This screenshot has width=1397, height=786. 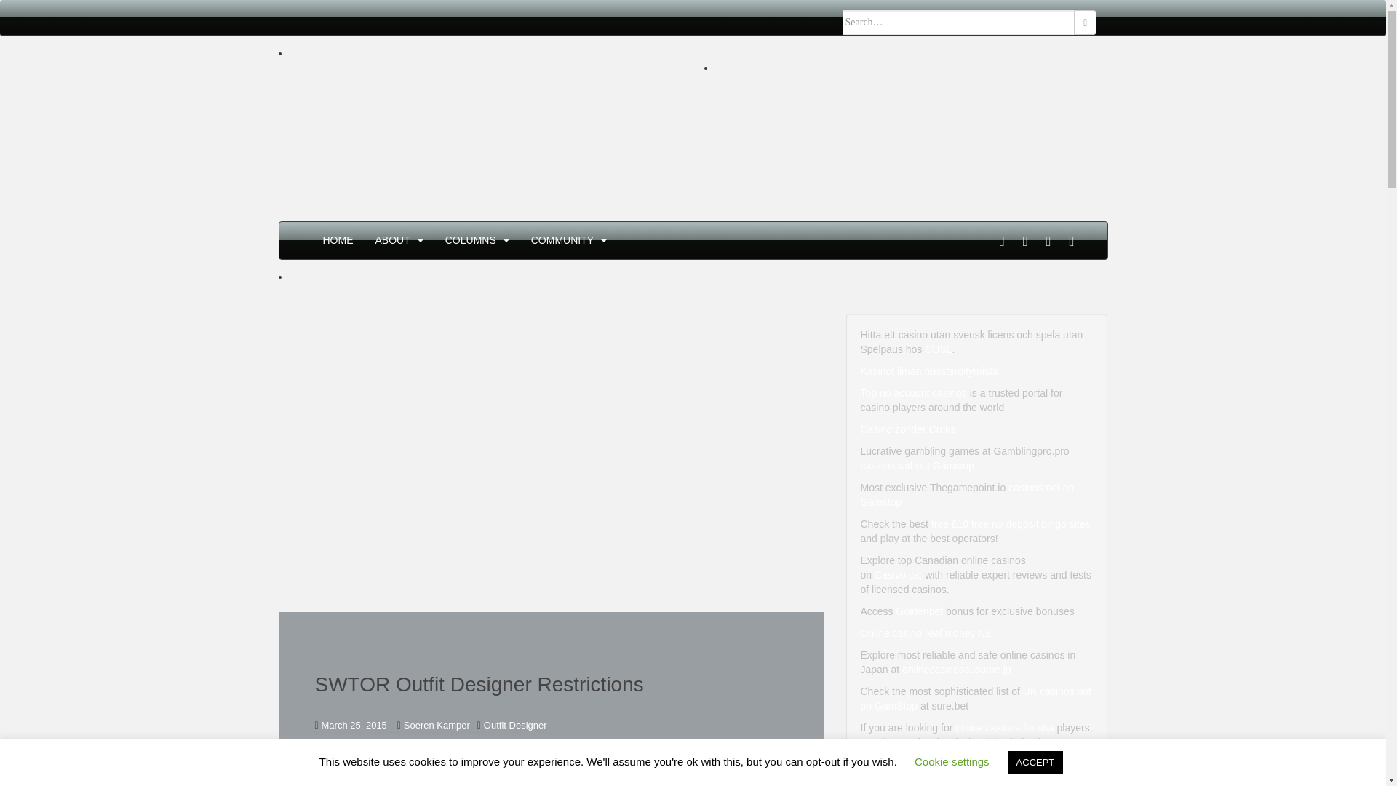 What do you see at coordinates (875, 97) in the screenshot?
I see `siti scommesse e bookmakers non ADM AAMS` at bounding box center [875, 97].